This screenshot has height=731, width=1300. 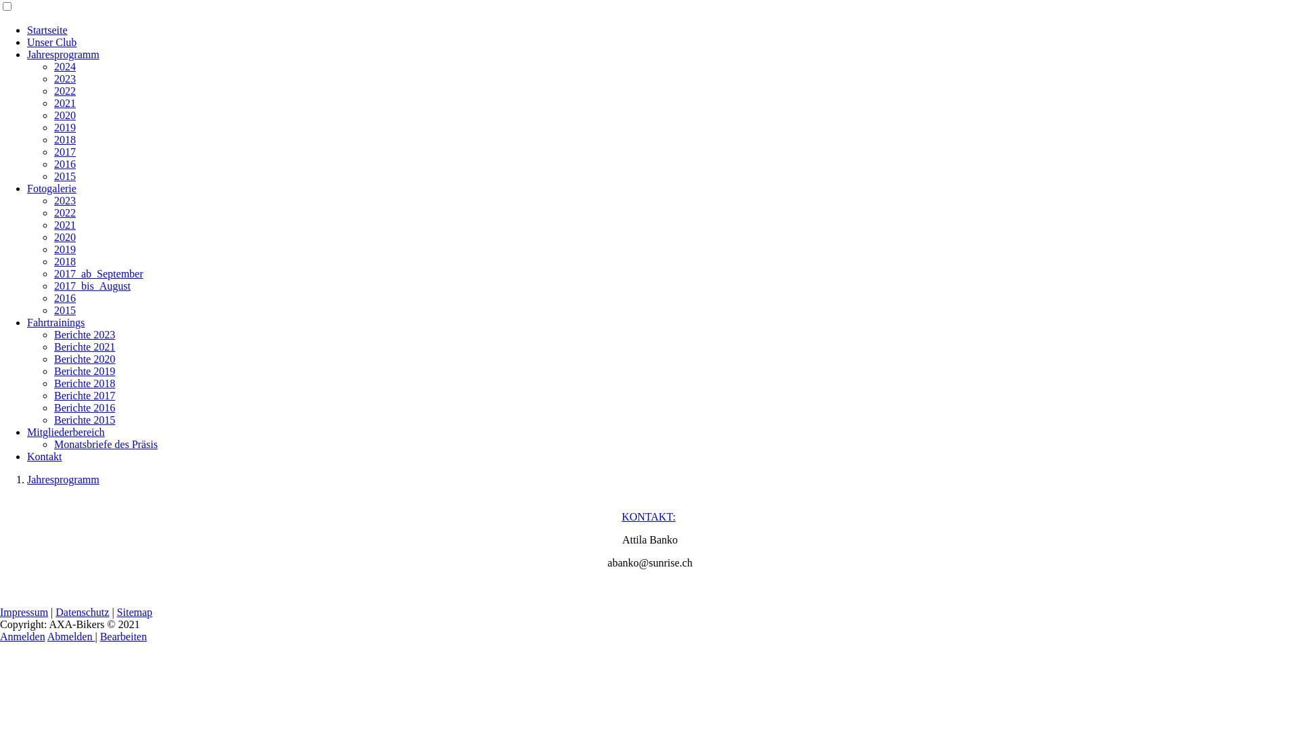 What do you see at coordinates (24, 612) in the screenshot?
I see `Impressum` at bounding box center [24, 612].